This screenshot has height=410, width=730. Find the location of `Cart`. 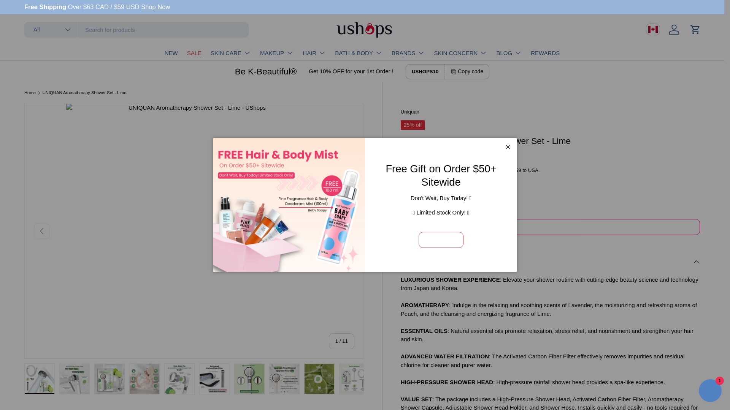

Cart is located at coordinates (695, 30).